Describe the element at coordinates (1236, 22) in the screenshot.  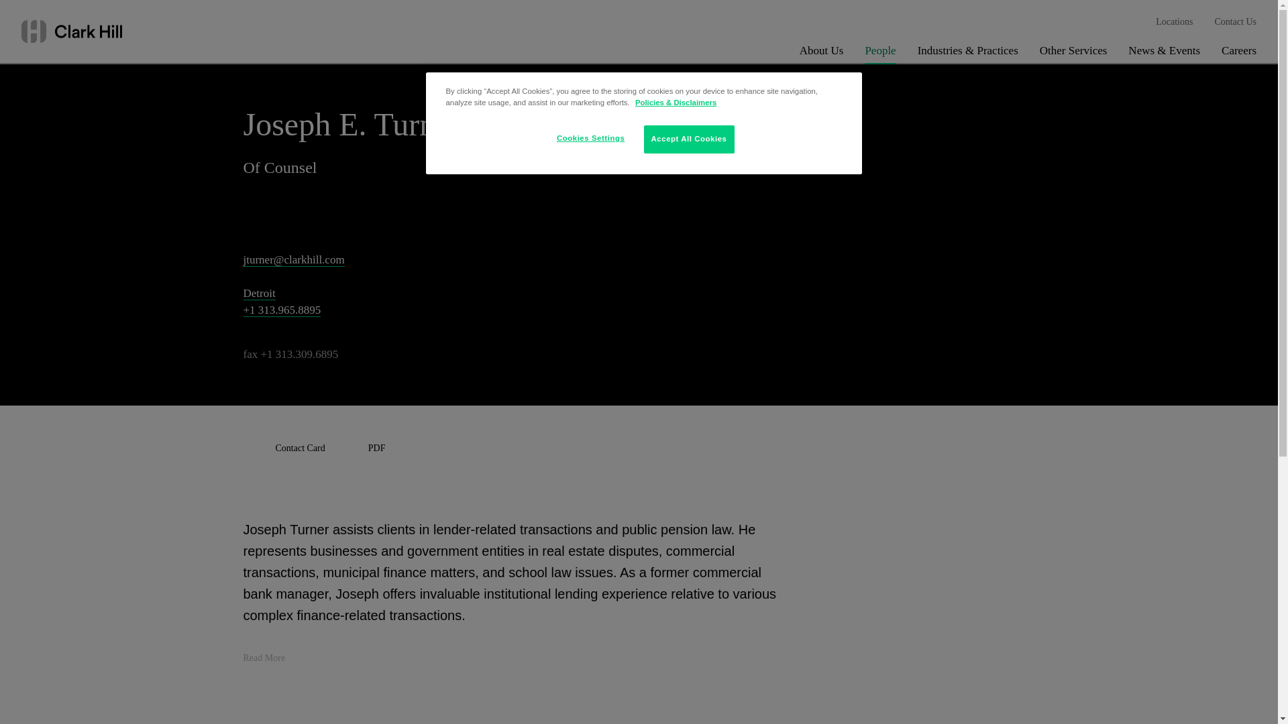
I see `Contact Us` at that location.